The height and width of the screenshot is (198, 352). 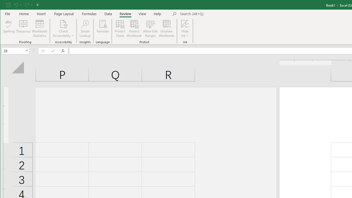 I want to click on Thesaurus..., so click(x=23, y=29).